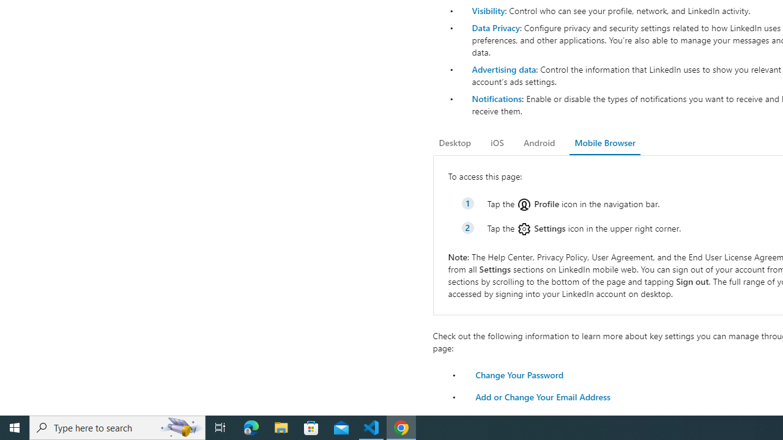 The image size is (783, 440). What do you see at coordinates (455, 143) in the screenshot?
I see `Desktop` at bounding box center [455, 143].